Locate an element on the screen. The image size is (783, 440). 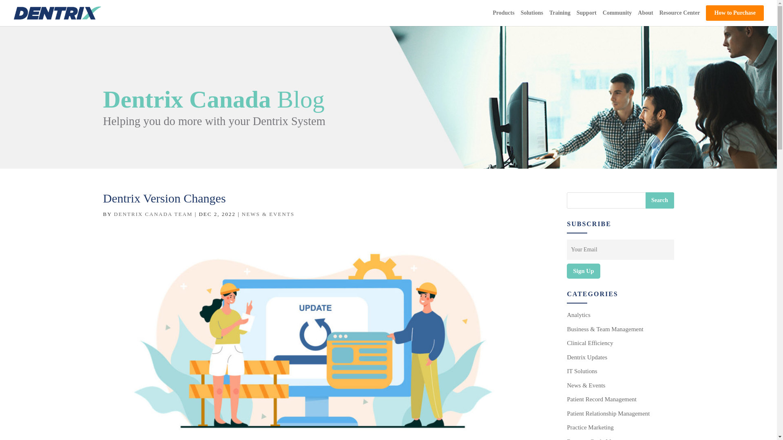
Search is located at coordinates (659, 200).